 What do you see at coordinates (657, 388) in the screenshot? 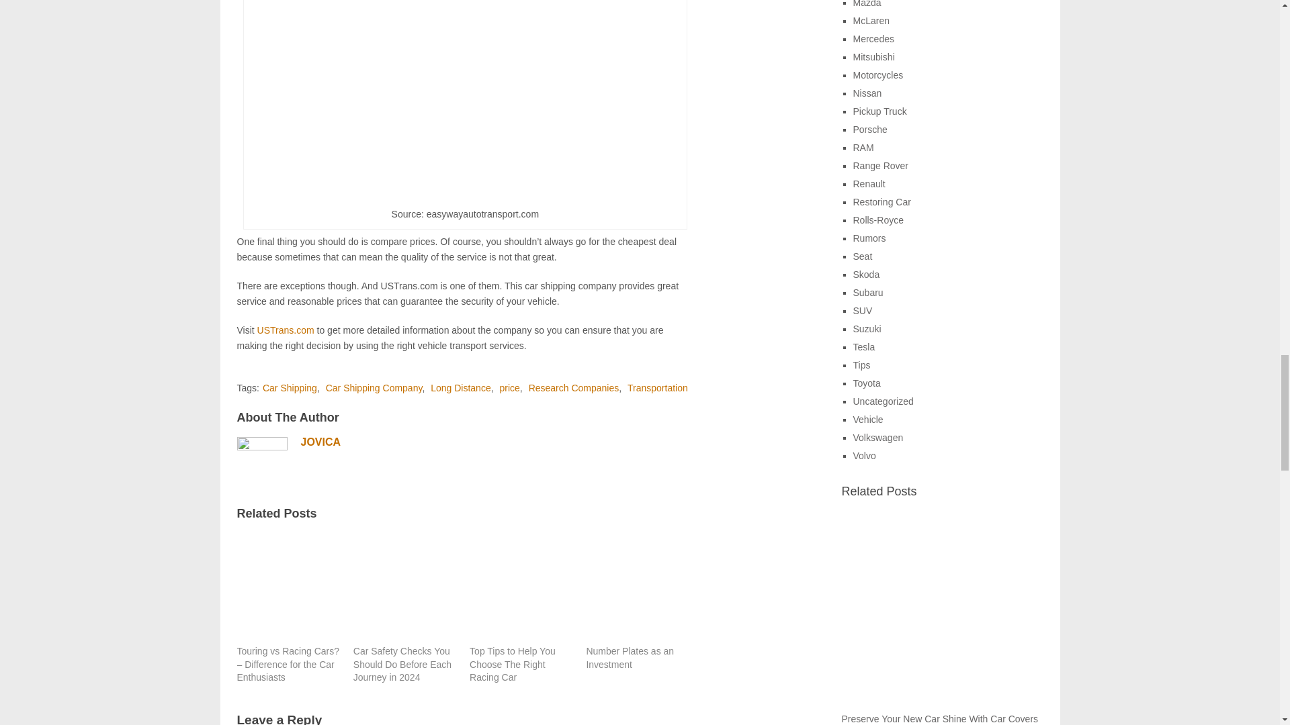
I see `Transportation` at bounding box center [657, 388].